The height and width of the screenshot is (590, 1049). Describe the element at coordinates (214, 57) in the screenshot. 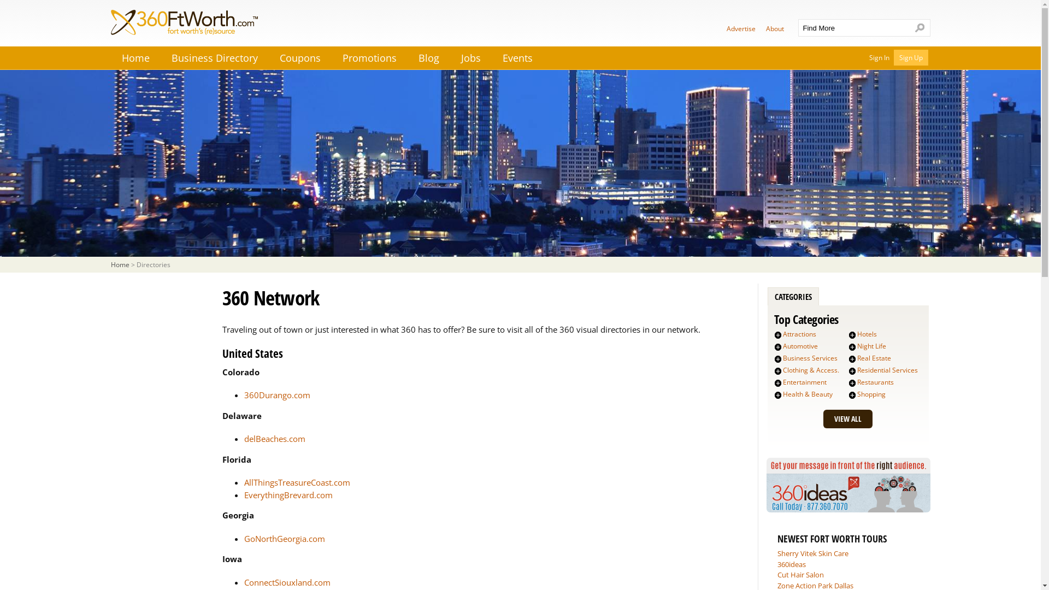

I see `Business Directory` at that location.